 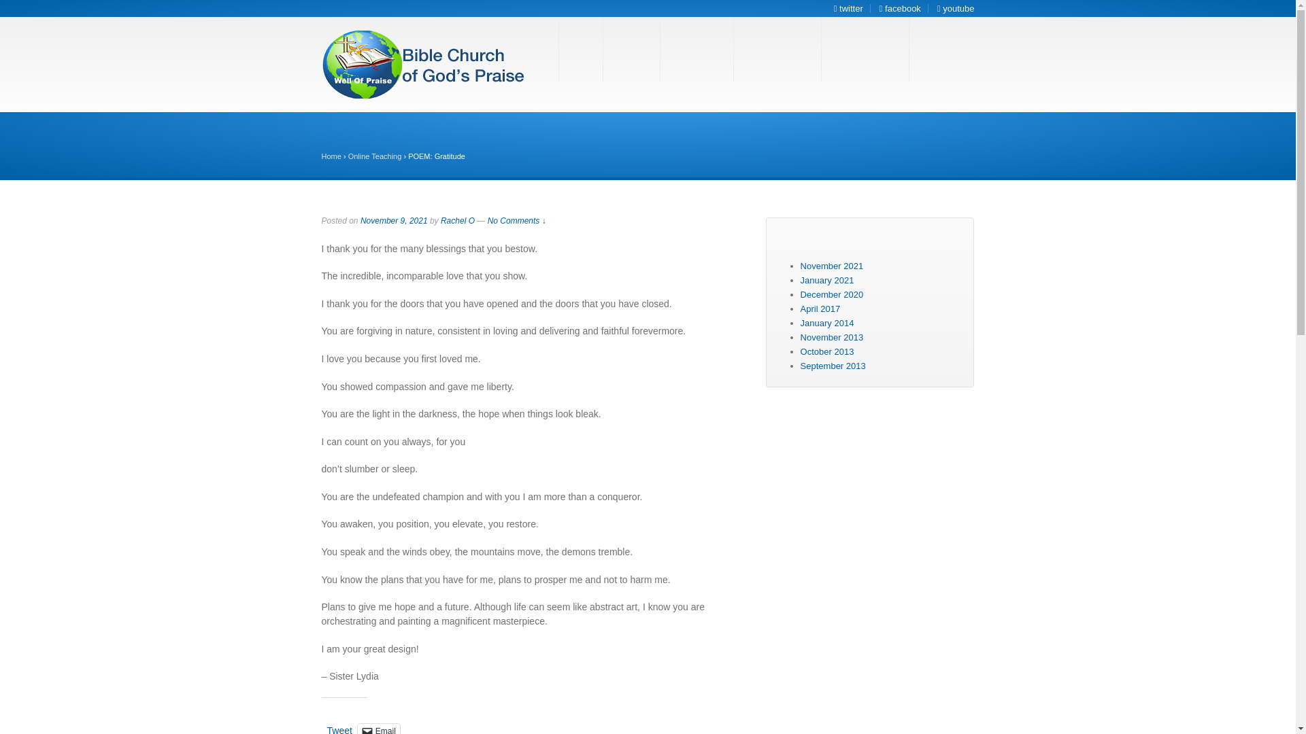 What do you see at coordinates (831, 337) in the screenshot?
I see `November 2013` at bounding box center [831, 337].